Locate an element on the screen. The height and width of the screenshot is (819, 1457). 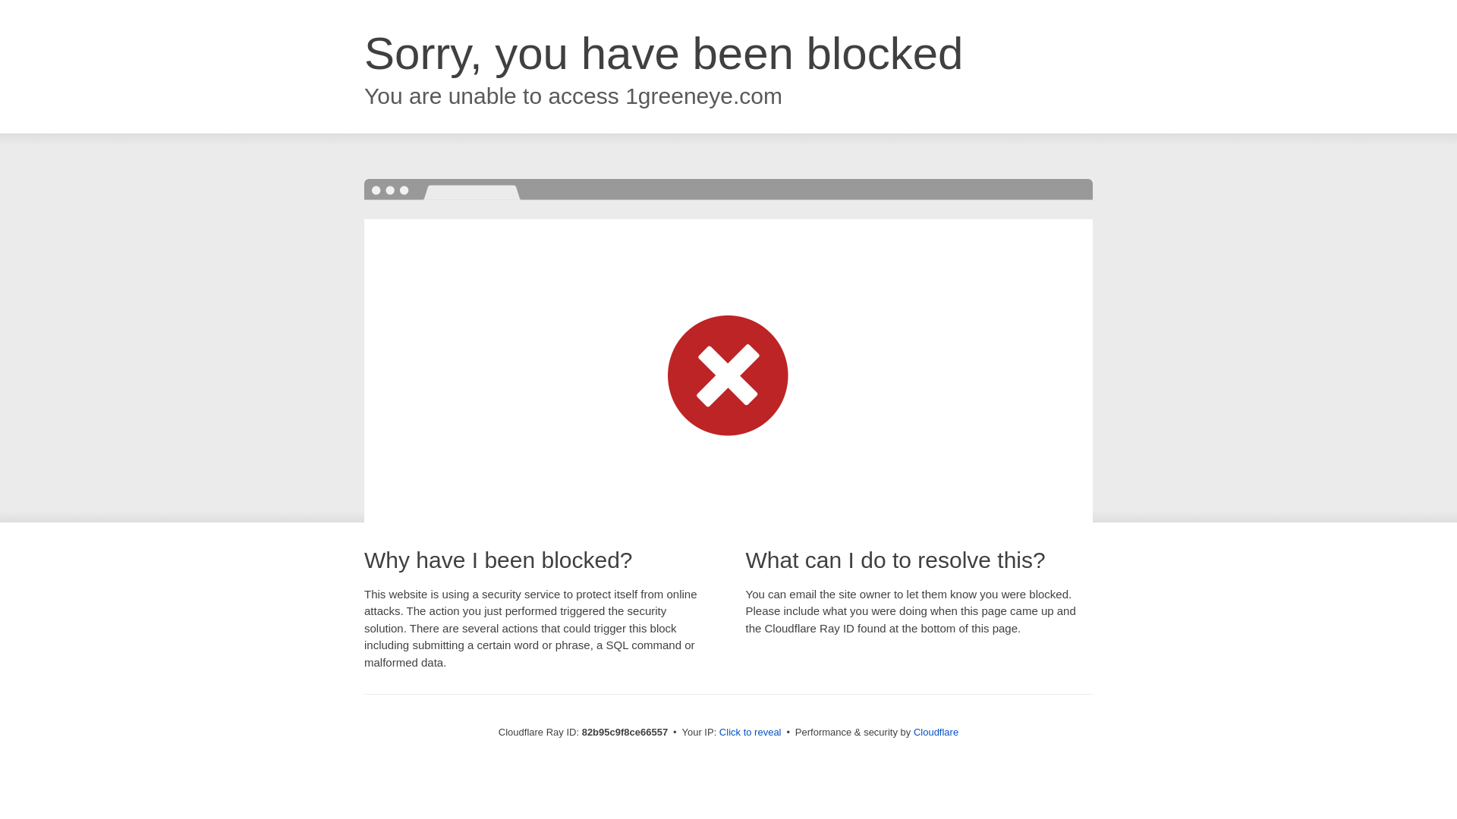
Cloudflare is located at coordinates (936, 733).